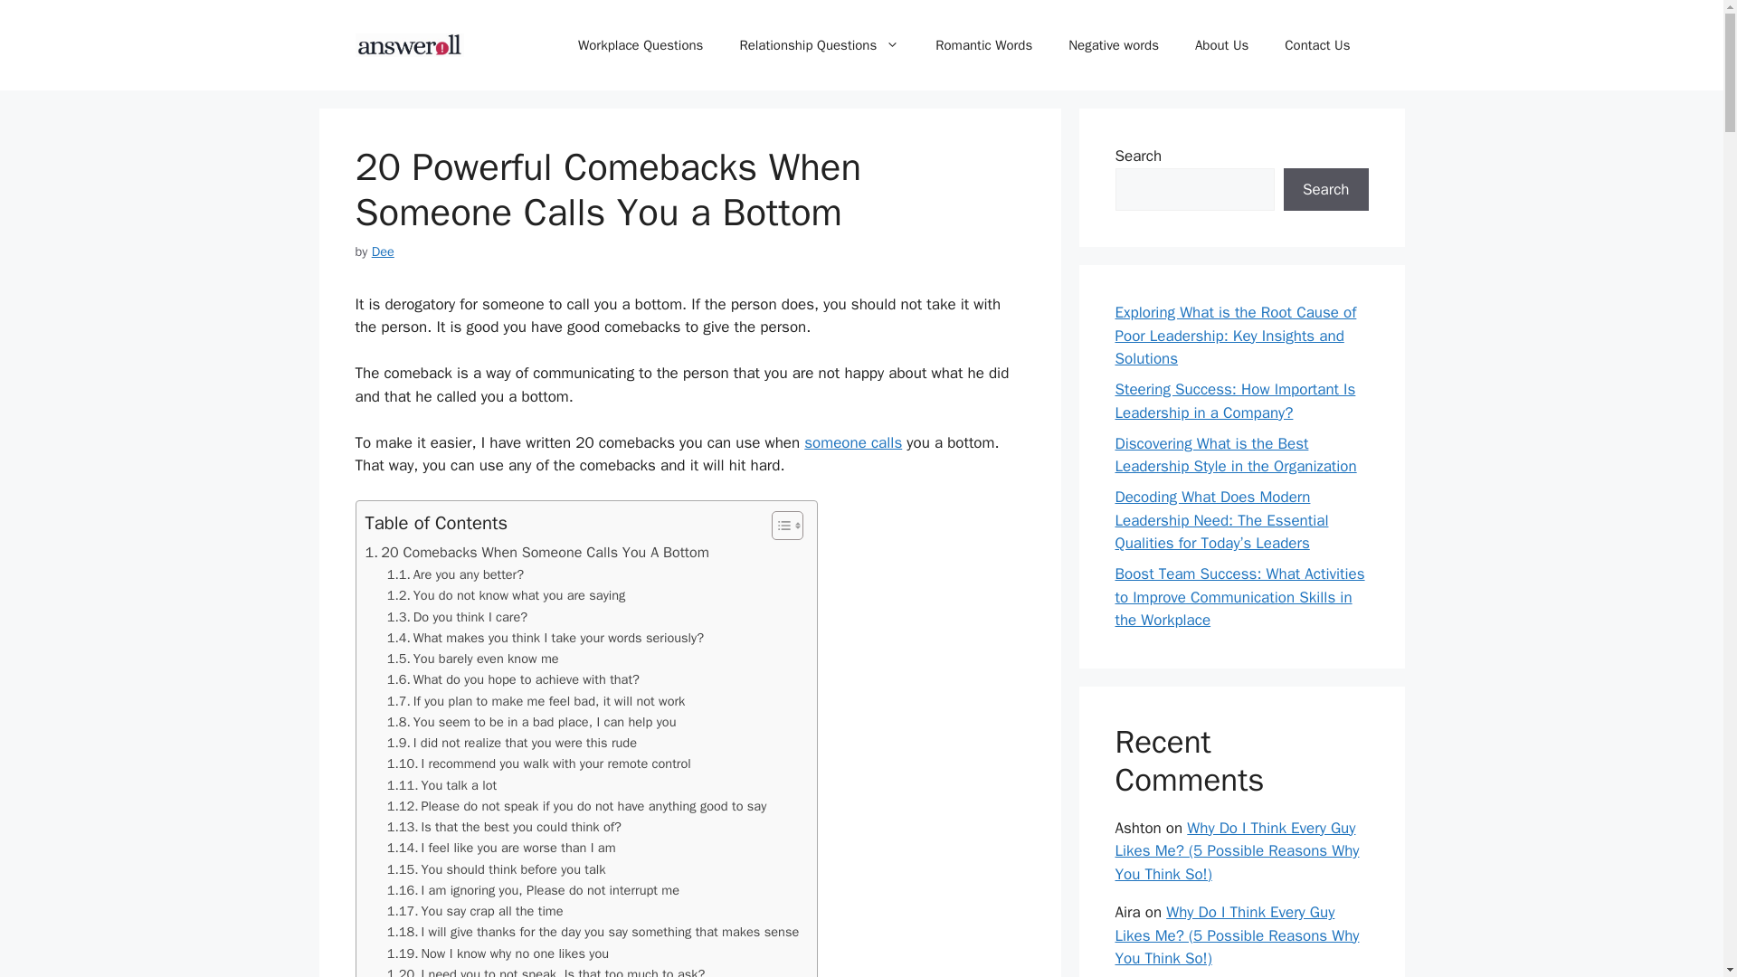 The height and width of the screenshot is (977, 1737). Describe the element at coordinates (498, 953) in the screenshot. I see `Now I know why no one likes you` at that location.